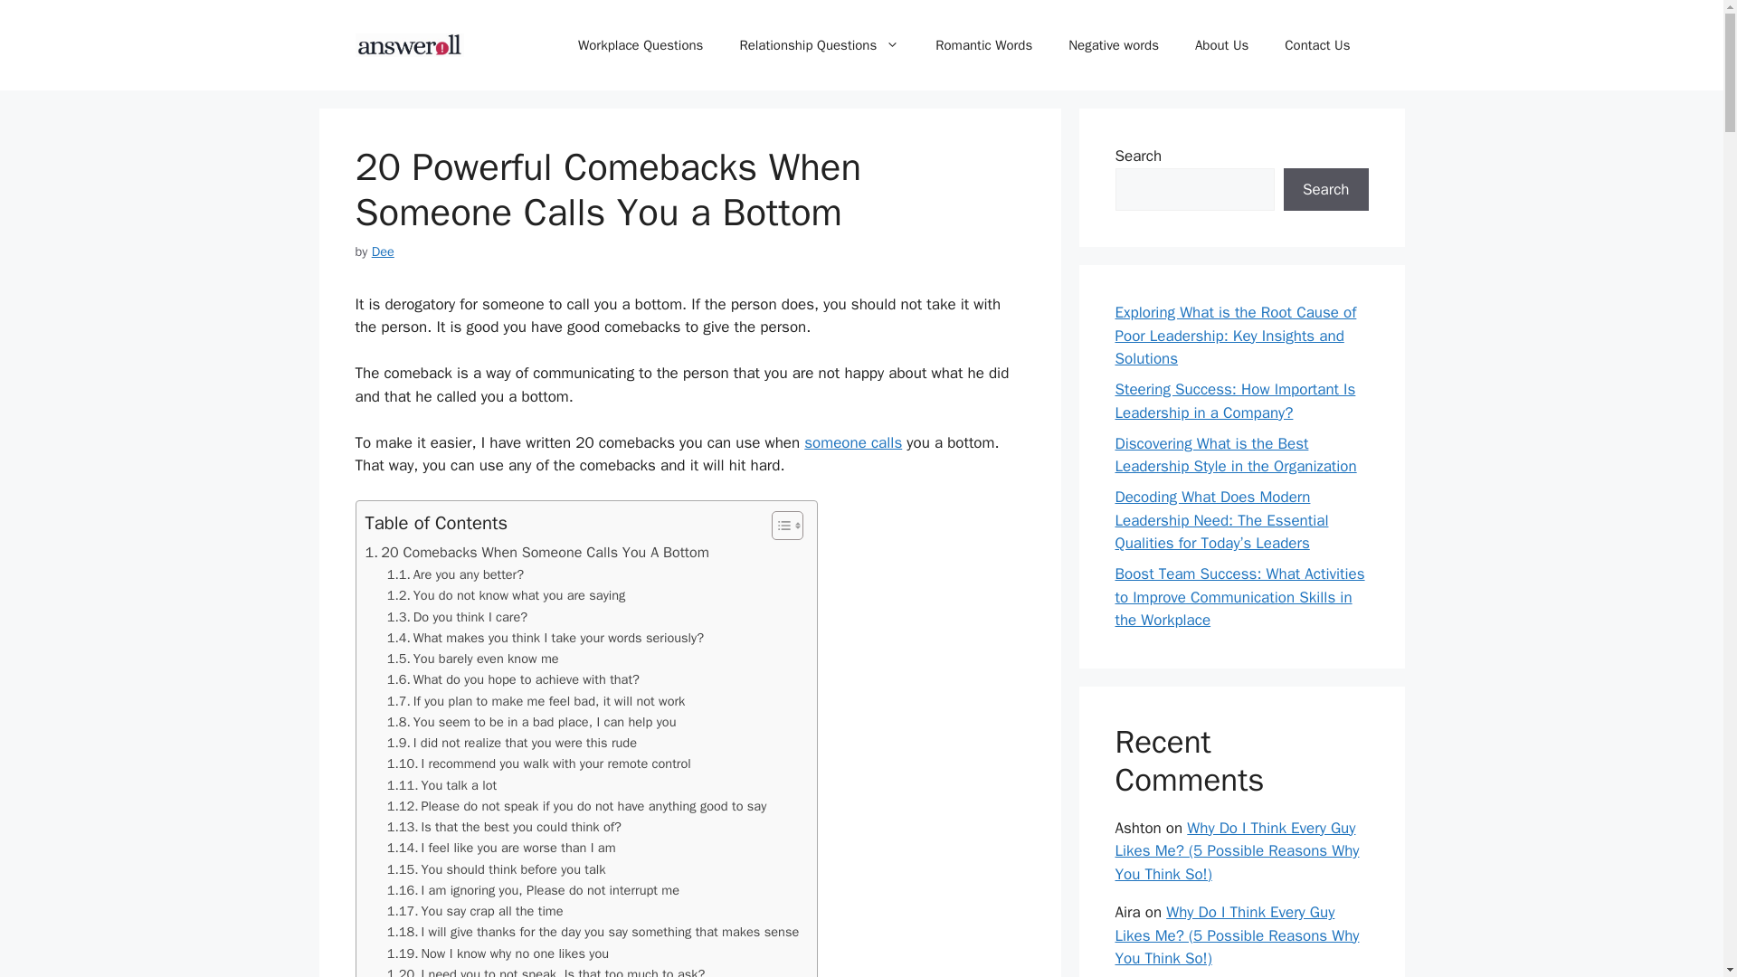 The height and width of the screenshot is (977, 1737). Describe the element at coordinates (498, 953) in the screenshot. I see `Now I know why no one likes you` at that location.